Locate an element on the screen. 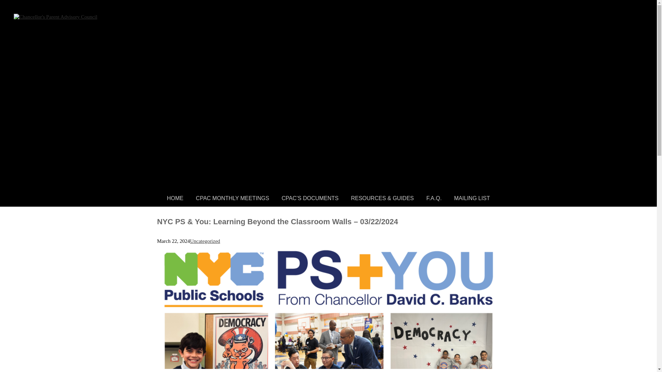 Image resolution: width=662 pixels, height=372 pixels. Uncategorized is located at coordinates (205, 241).